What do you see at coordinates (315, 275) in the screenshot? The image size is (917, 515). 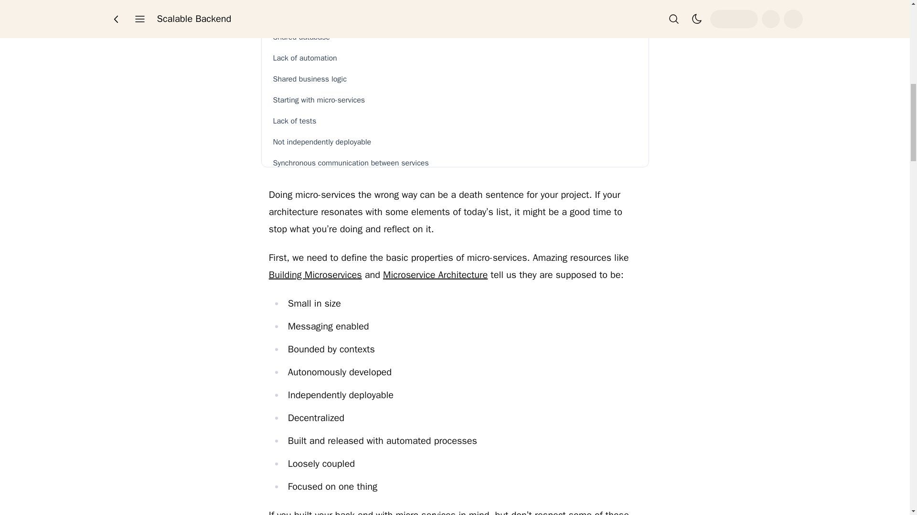 I see `Building Microservices` at bounding box center [315, 275].